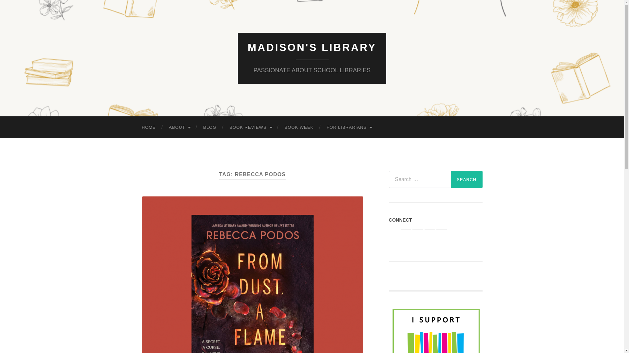 This screenshot has height=353, width=629. I want to click on Search, so click(467, 179).